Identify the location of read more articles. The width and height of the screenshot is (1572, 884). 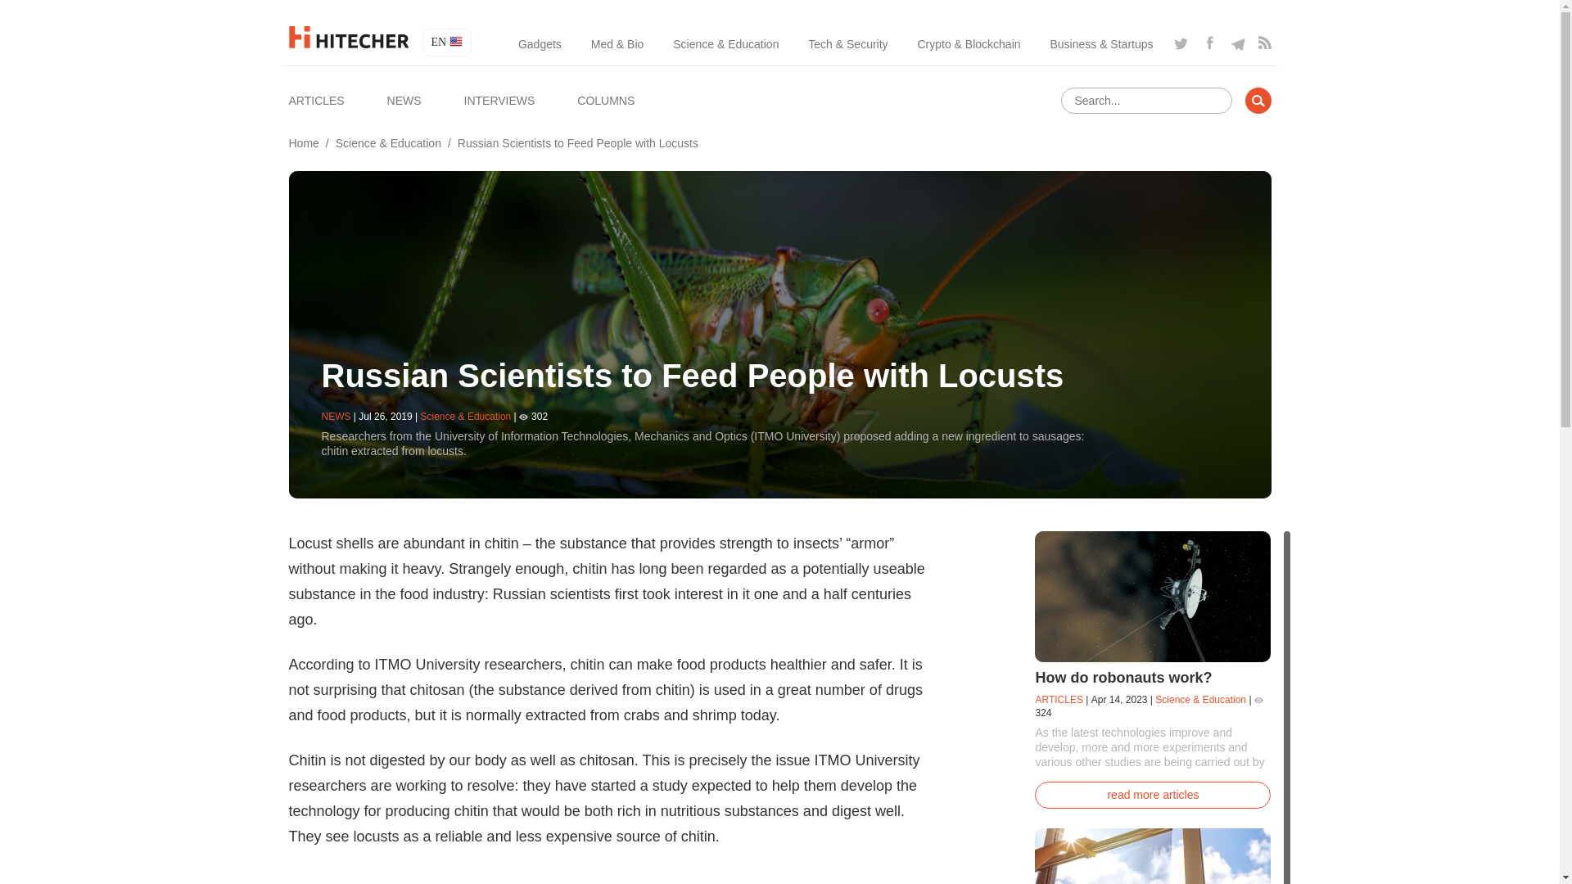
(1152, 795).